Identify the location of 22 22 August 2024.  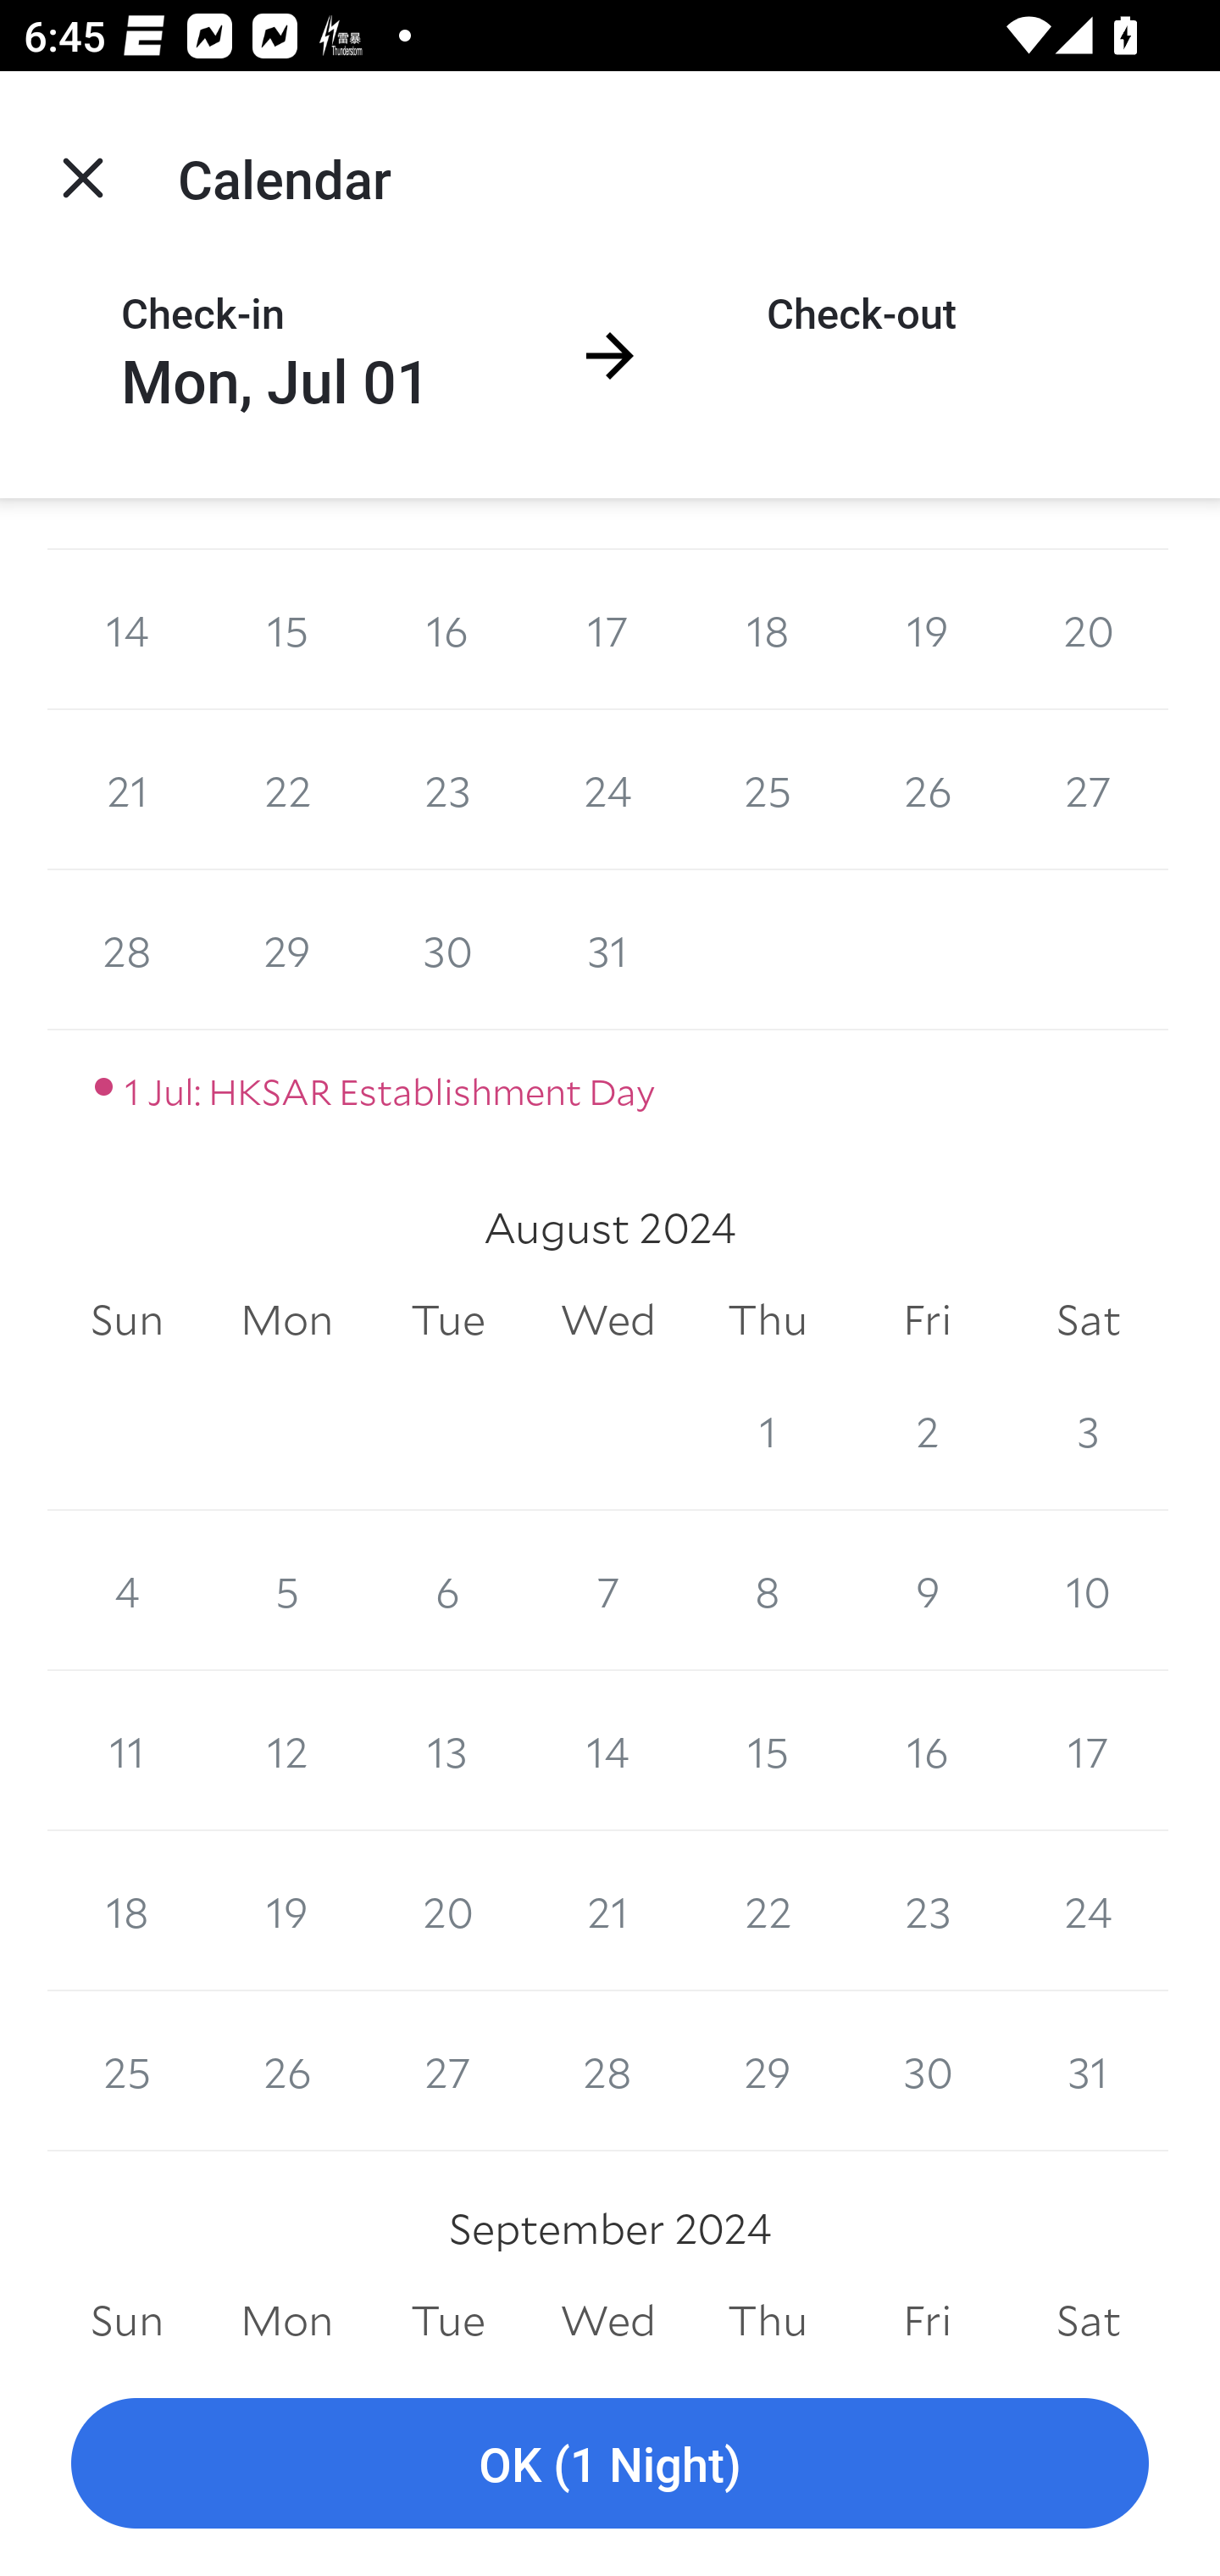
(768, 1911).